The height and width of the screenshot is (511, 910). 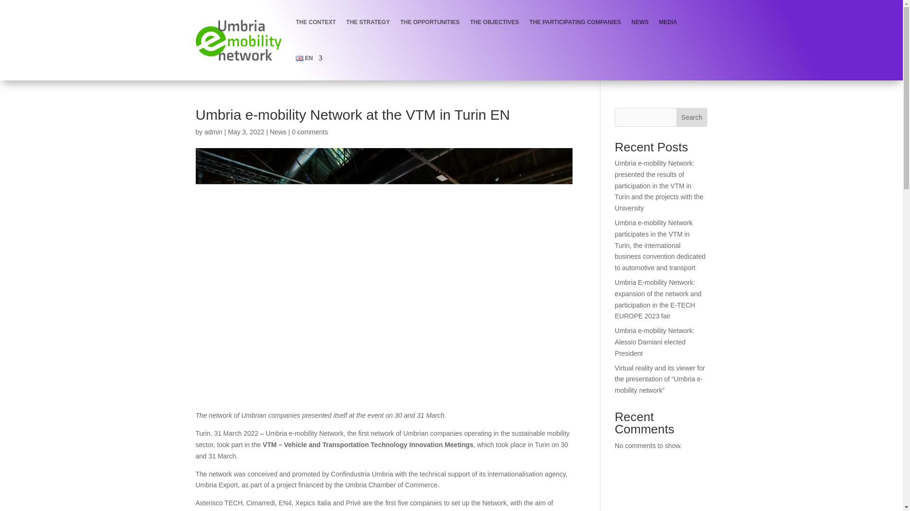 What do you see at coordinates (213, 132) in the screenshot?
I see `Posts by admin` at bounding box center [213, 132].